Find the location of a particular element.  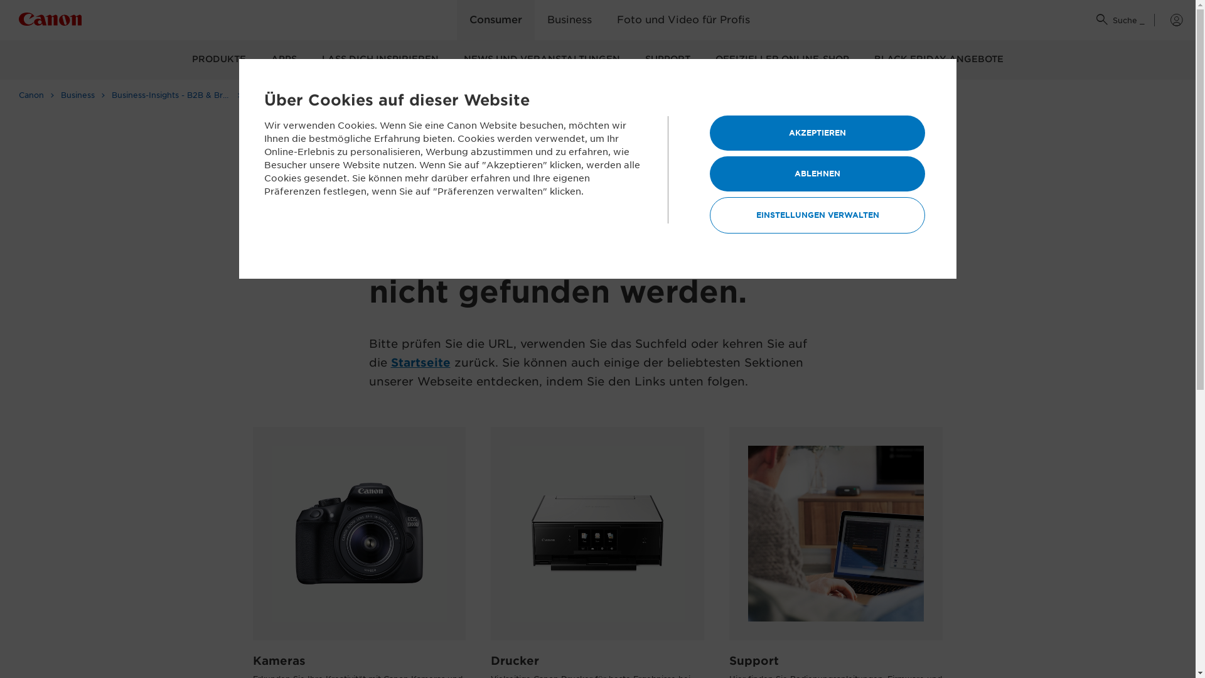

OFFIZIELLER ONLINE-SHOP is located at coordinates (782, 60).